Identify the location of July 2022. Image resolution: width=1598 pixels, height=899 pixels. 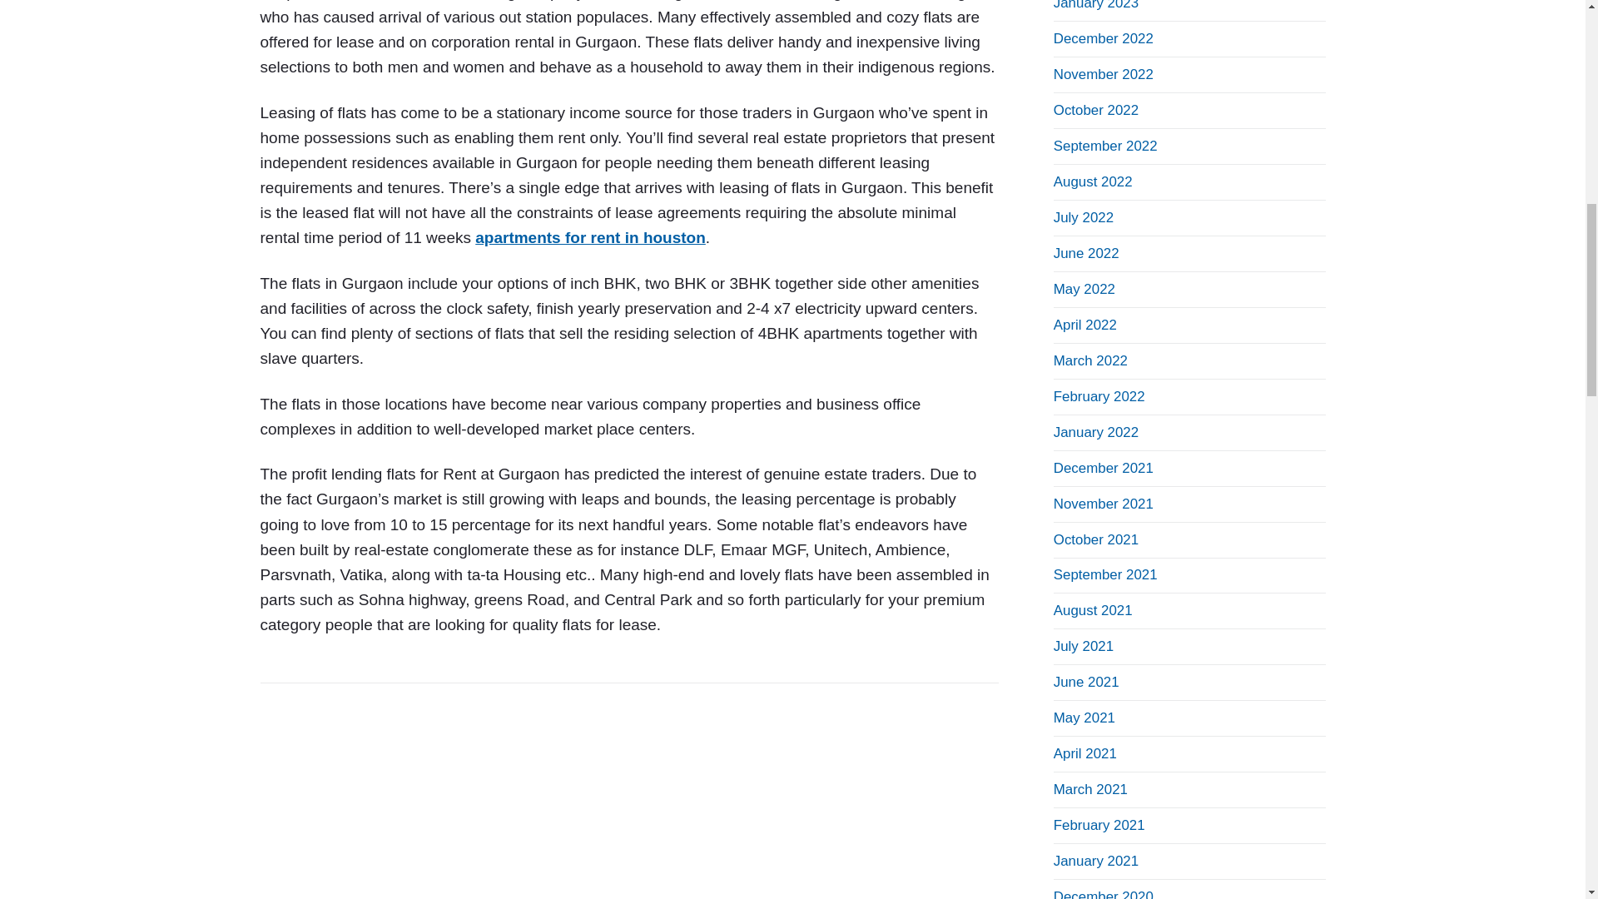
(1084, 217).